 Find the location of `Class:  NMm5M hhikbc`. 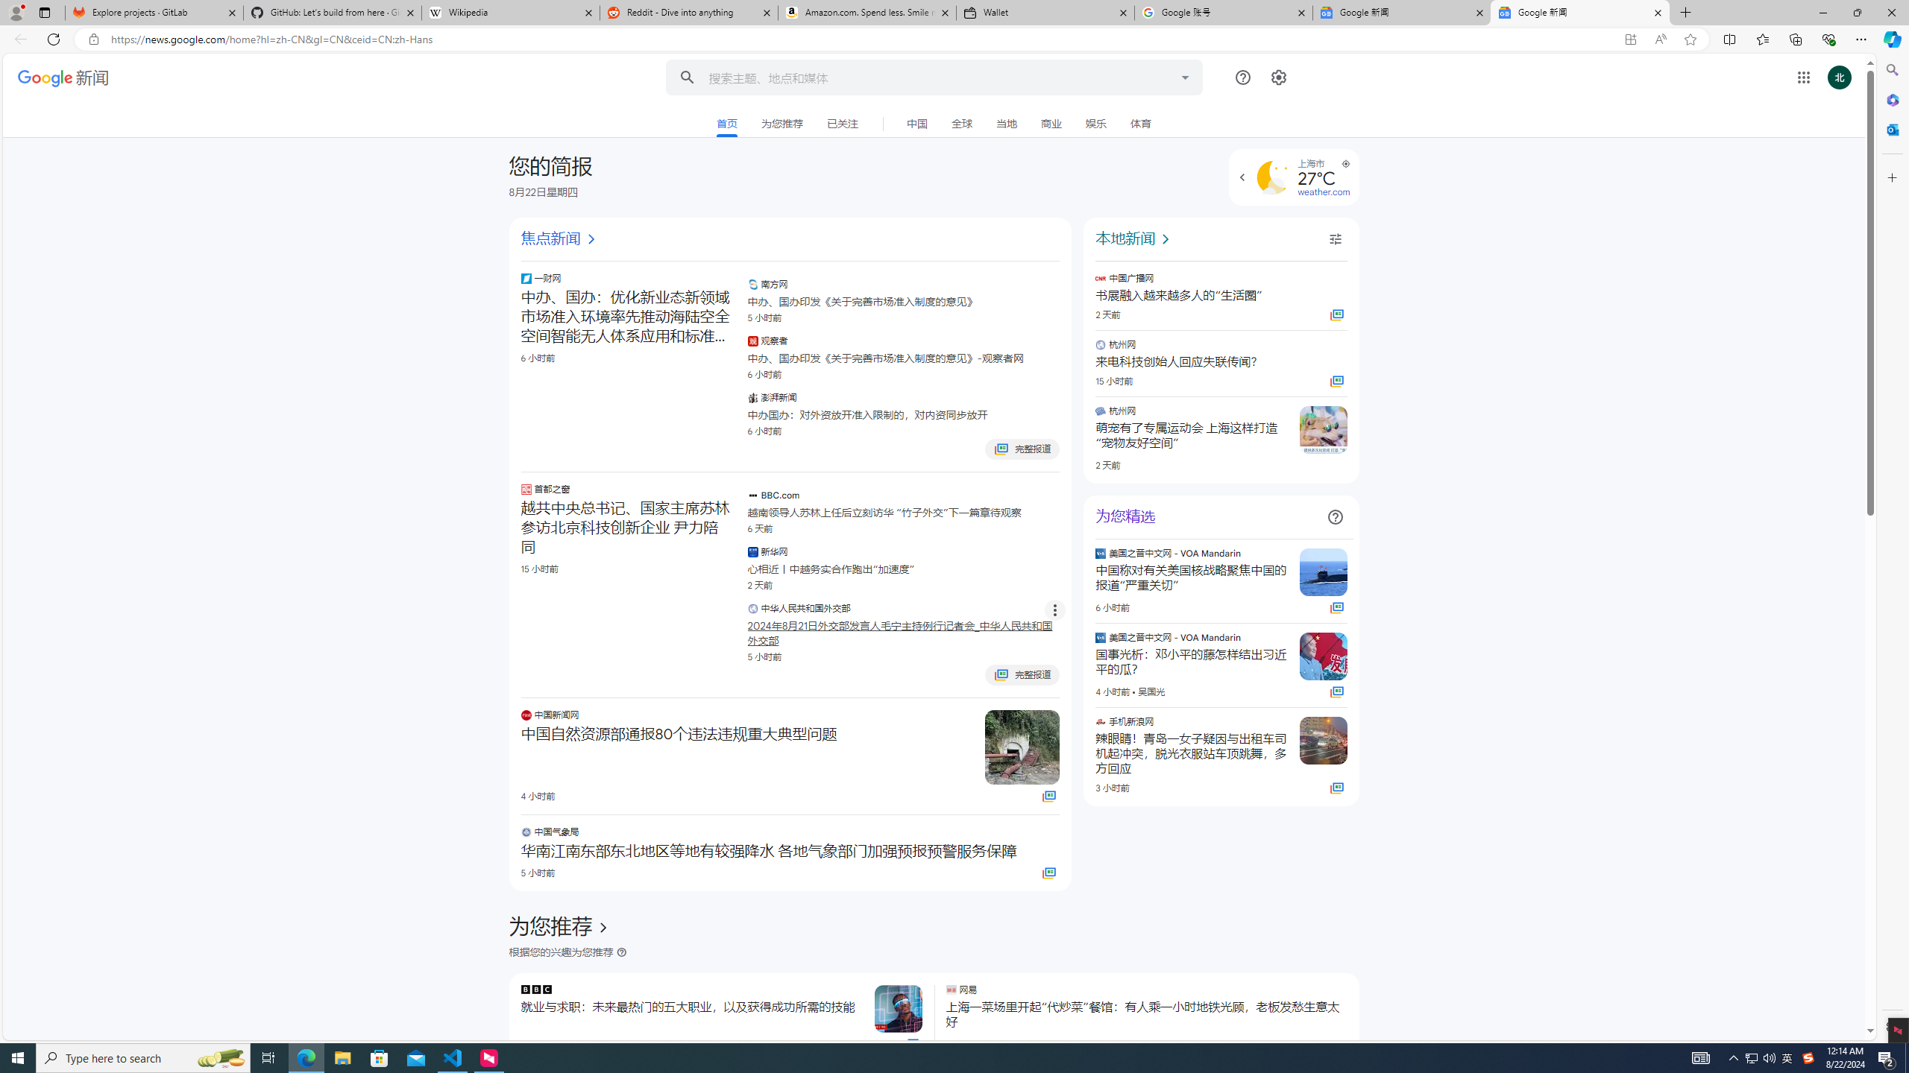

Class:  NMm5M hhikbc is located at coordinates (1242, 177).